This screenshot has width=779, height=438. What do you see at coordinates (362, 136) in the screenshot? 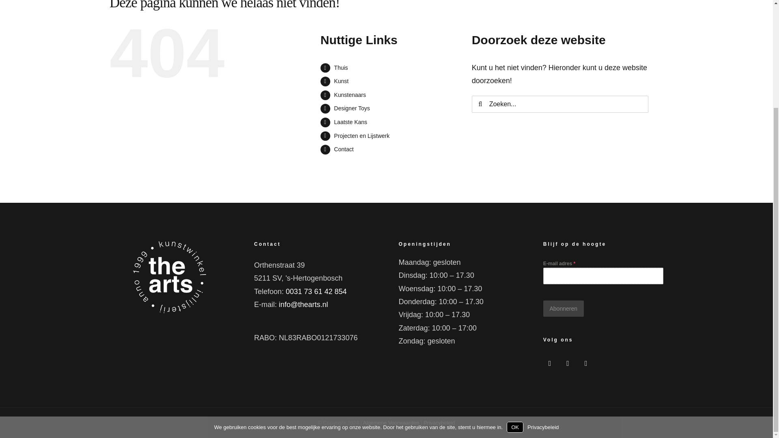
I see `Projecten en Lijstwerk` at bounding box center [362, 136].